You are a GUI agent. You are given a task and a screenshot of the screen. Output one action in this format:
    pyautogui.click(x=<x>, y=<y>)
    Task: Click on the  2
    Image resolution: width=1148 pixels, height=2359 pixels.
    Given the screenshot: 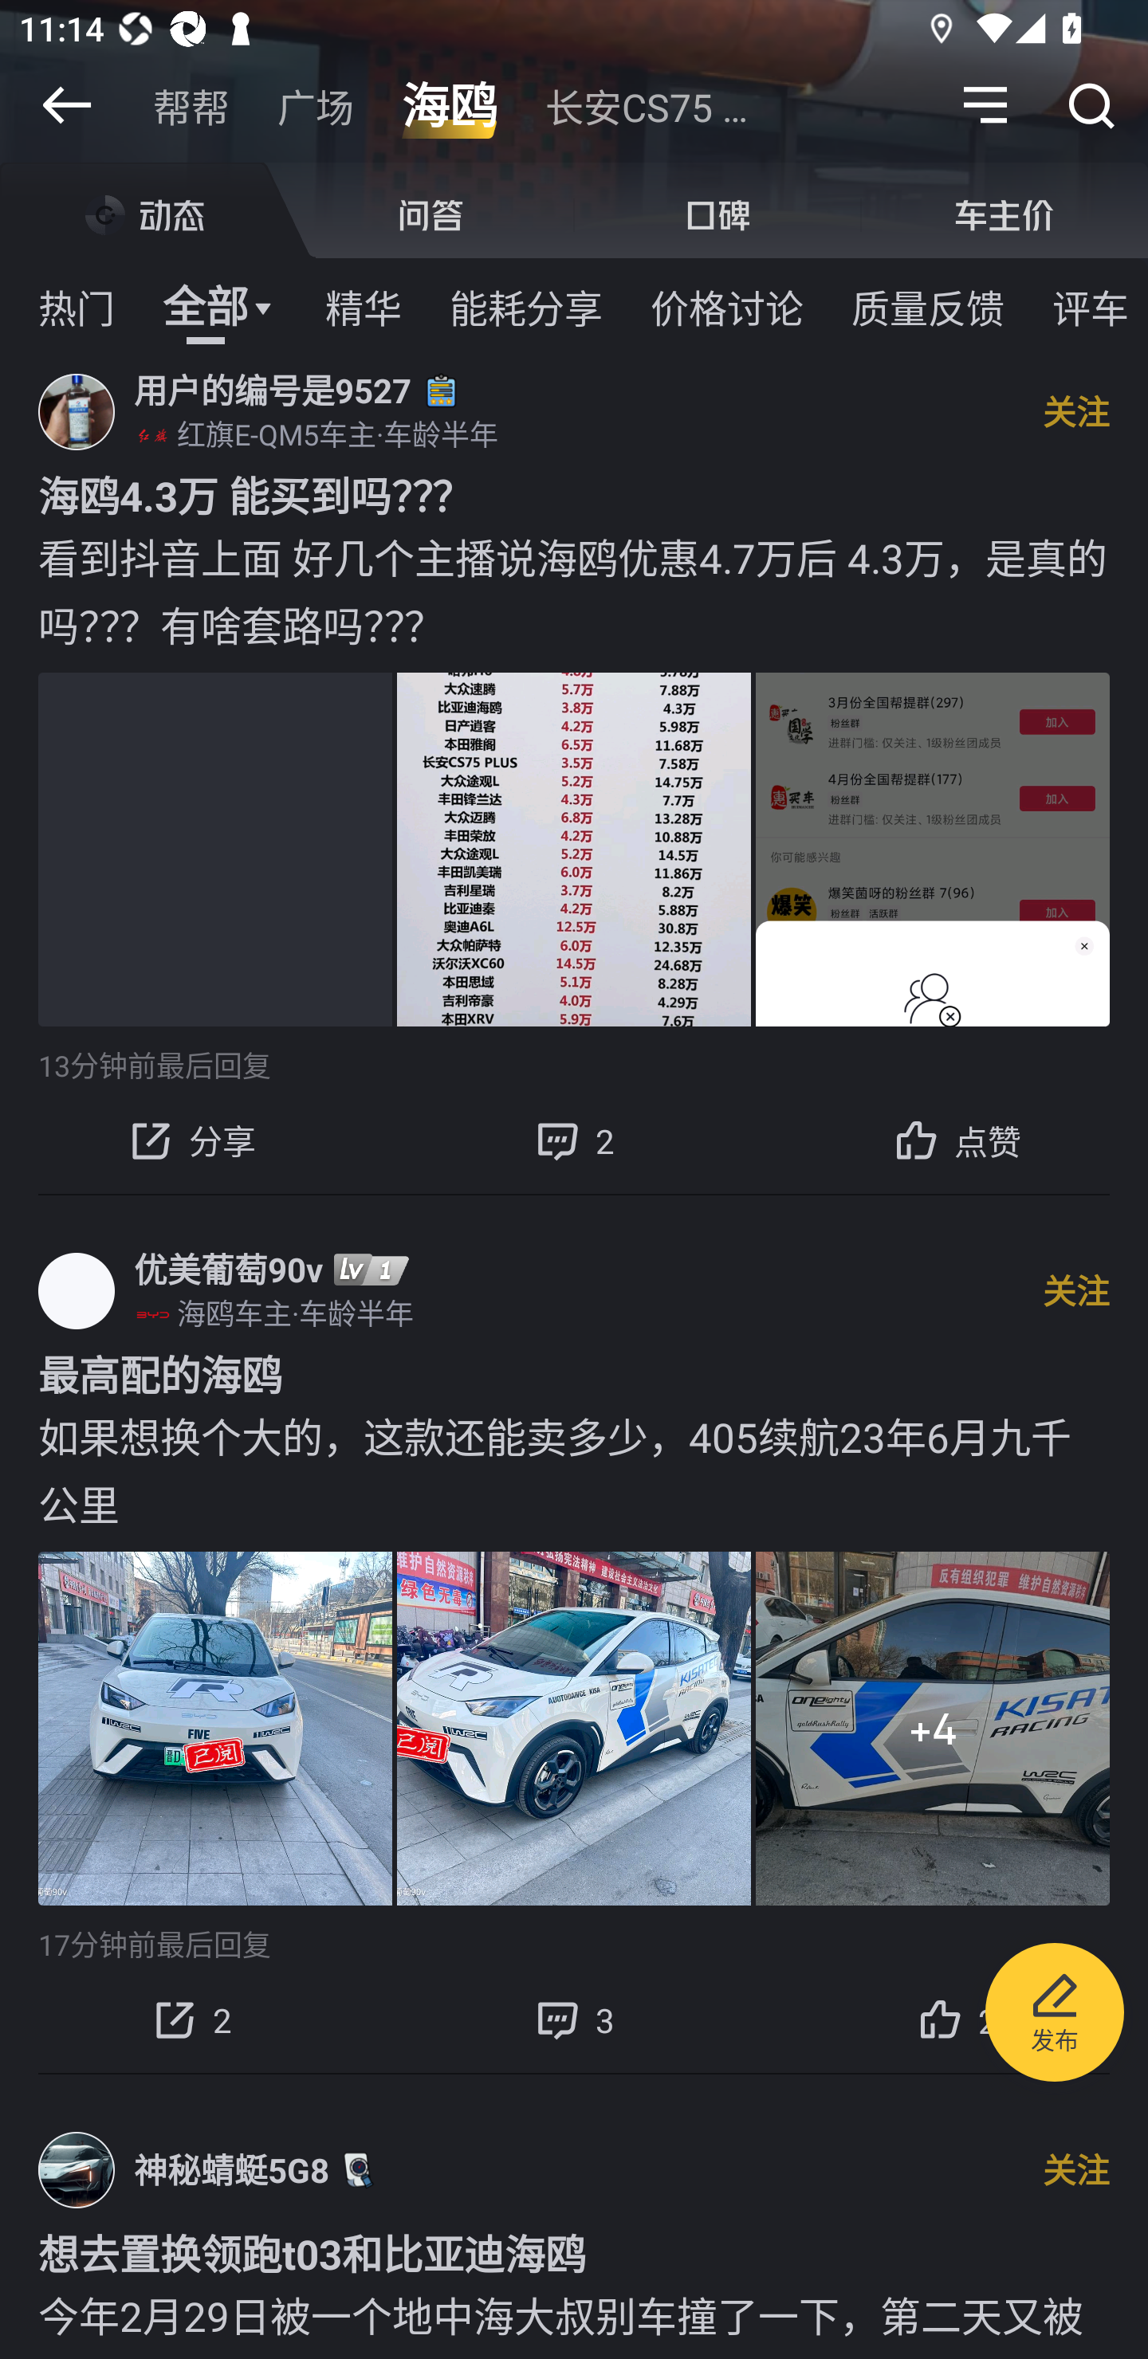 What is the action you would take?
    pyautogui.click(x=191, y=2019)
    